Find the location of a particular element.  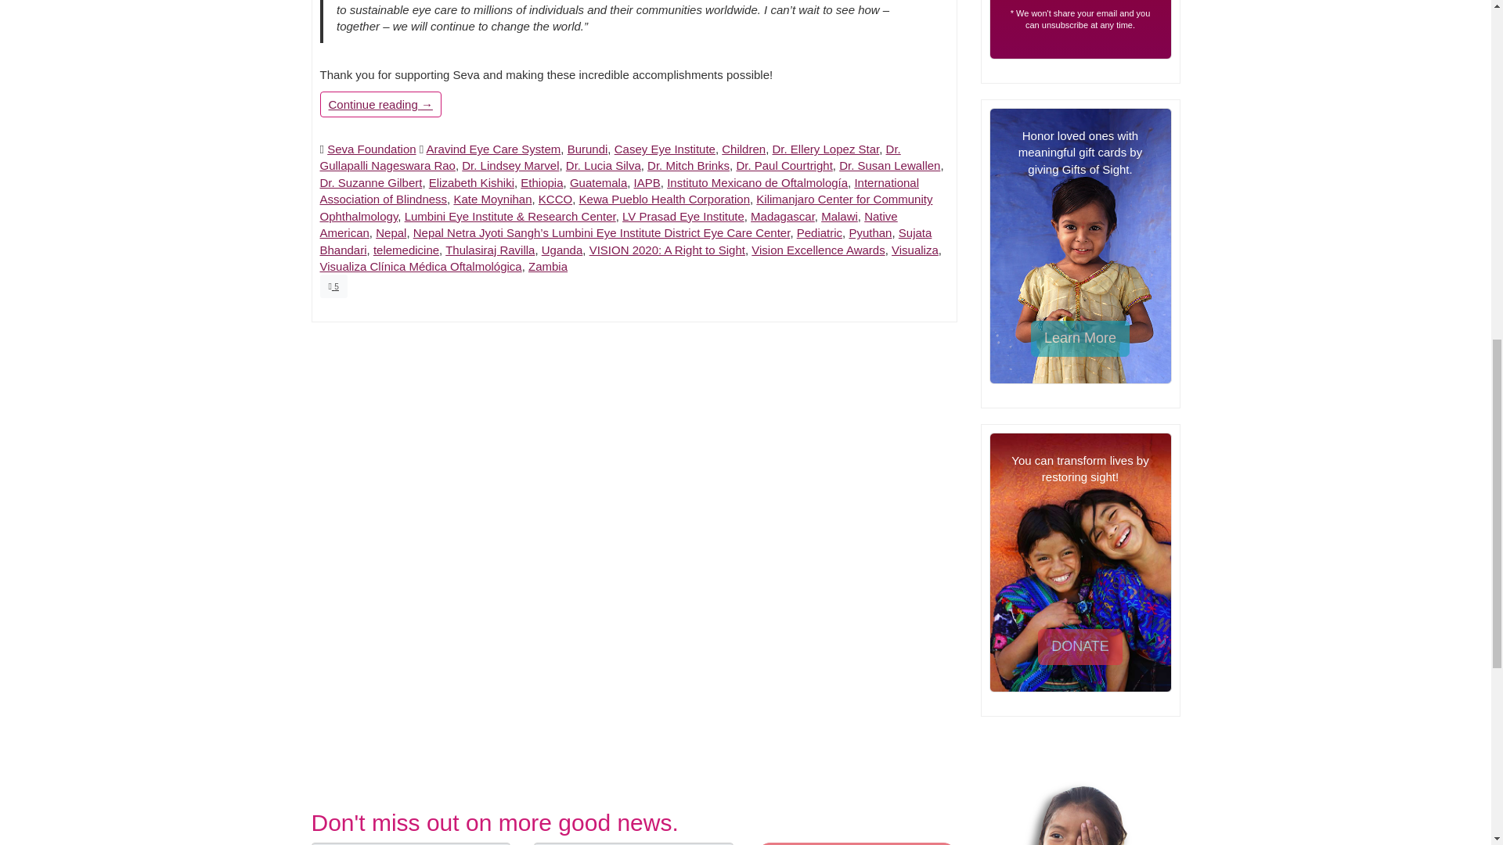

Aravind Eye Care System is located at coordinates (493, 149).